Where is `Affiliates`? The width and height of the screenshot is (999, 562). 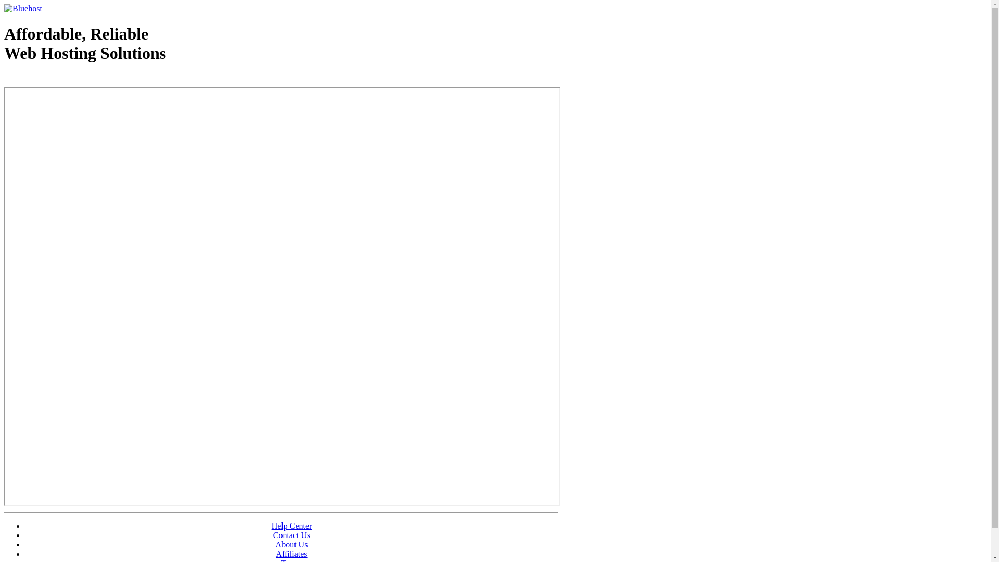 Affiliates is located at coordinates (291, 554).